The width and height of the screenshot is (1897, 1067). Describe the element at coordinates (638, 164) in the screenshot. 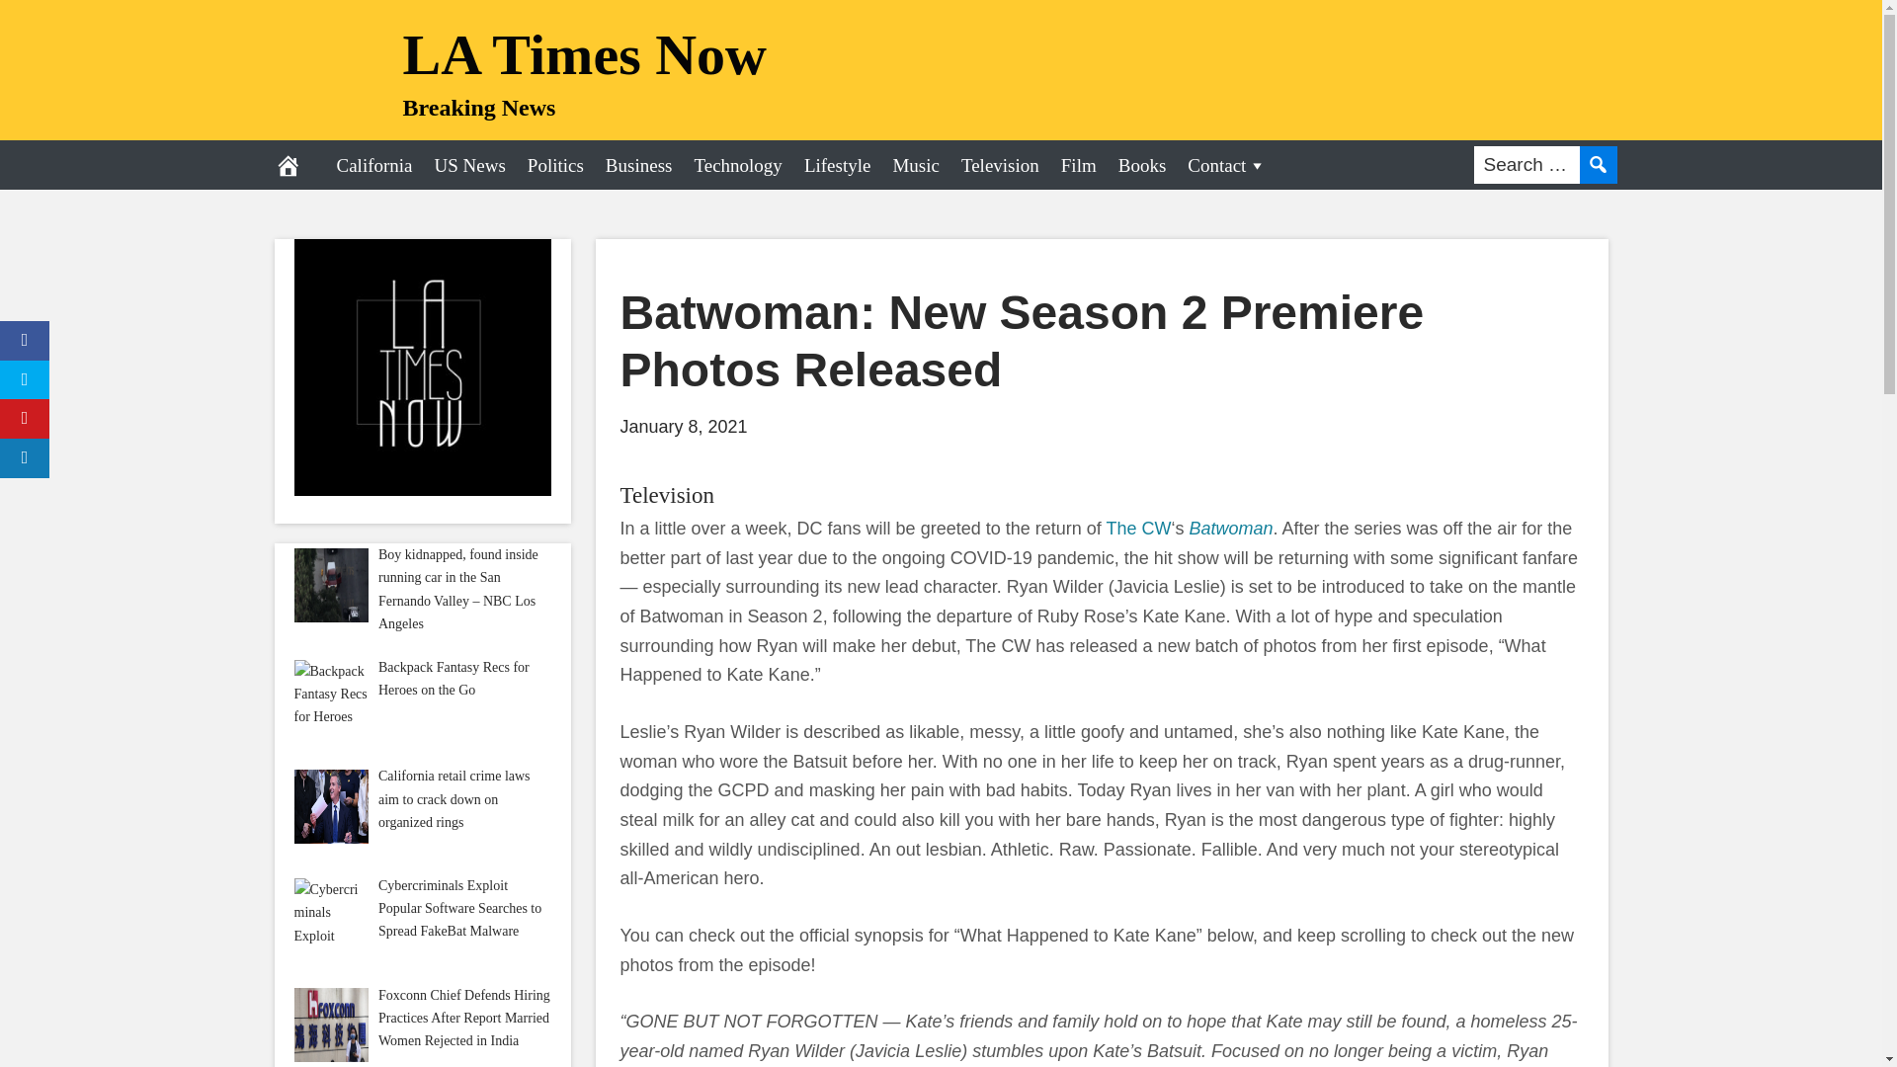

I see `Business` at that location.